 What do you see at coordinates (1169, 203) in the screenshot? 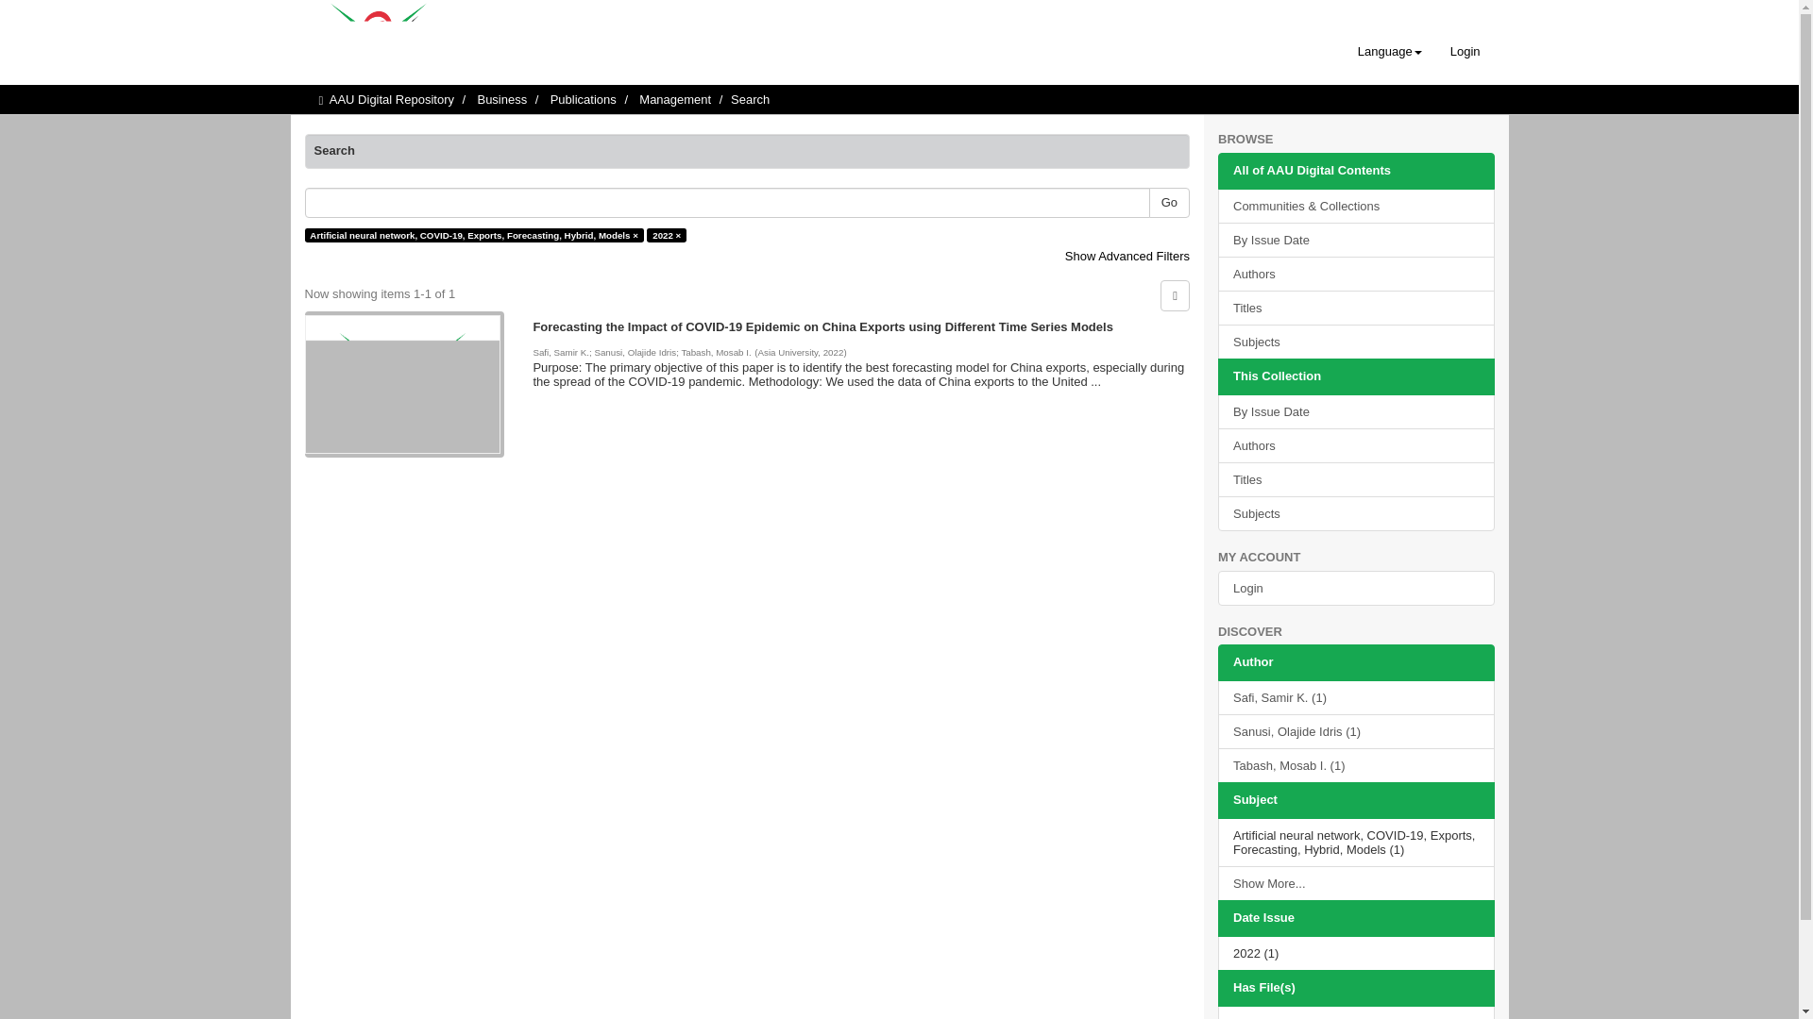
I see `Go` at bounding box center [1169, 203].